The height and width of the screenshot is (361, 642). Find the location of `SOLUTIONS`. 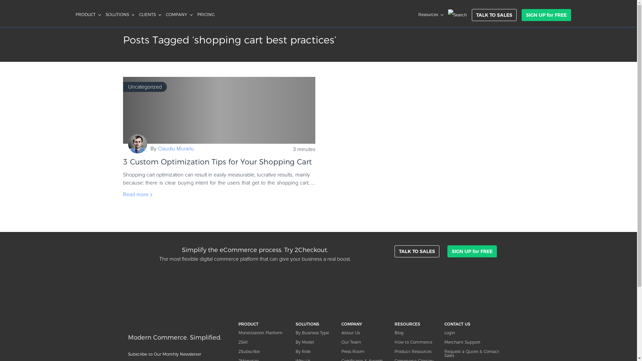

SOLUTIONS is located at coordinates (315, 324).